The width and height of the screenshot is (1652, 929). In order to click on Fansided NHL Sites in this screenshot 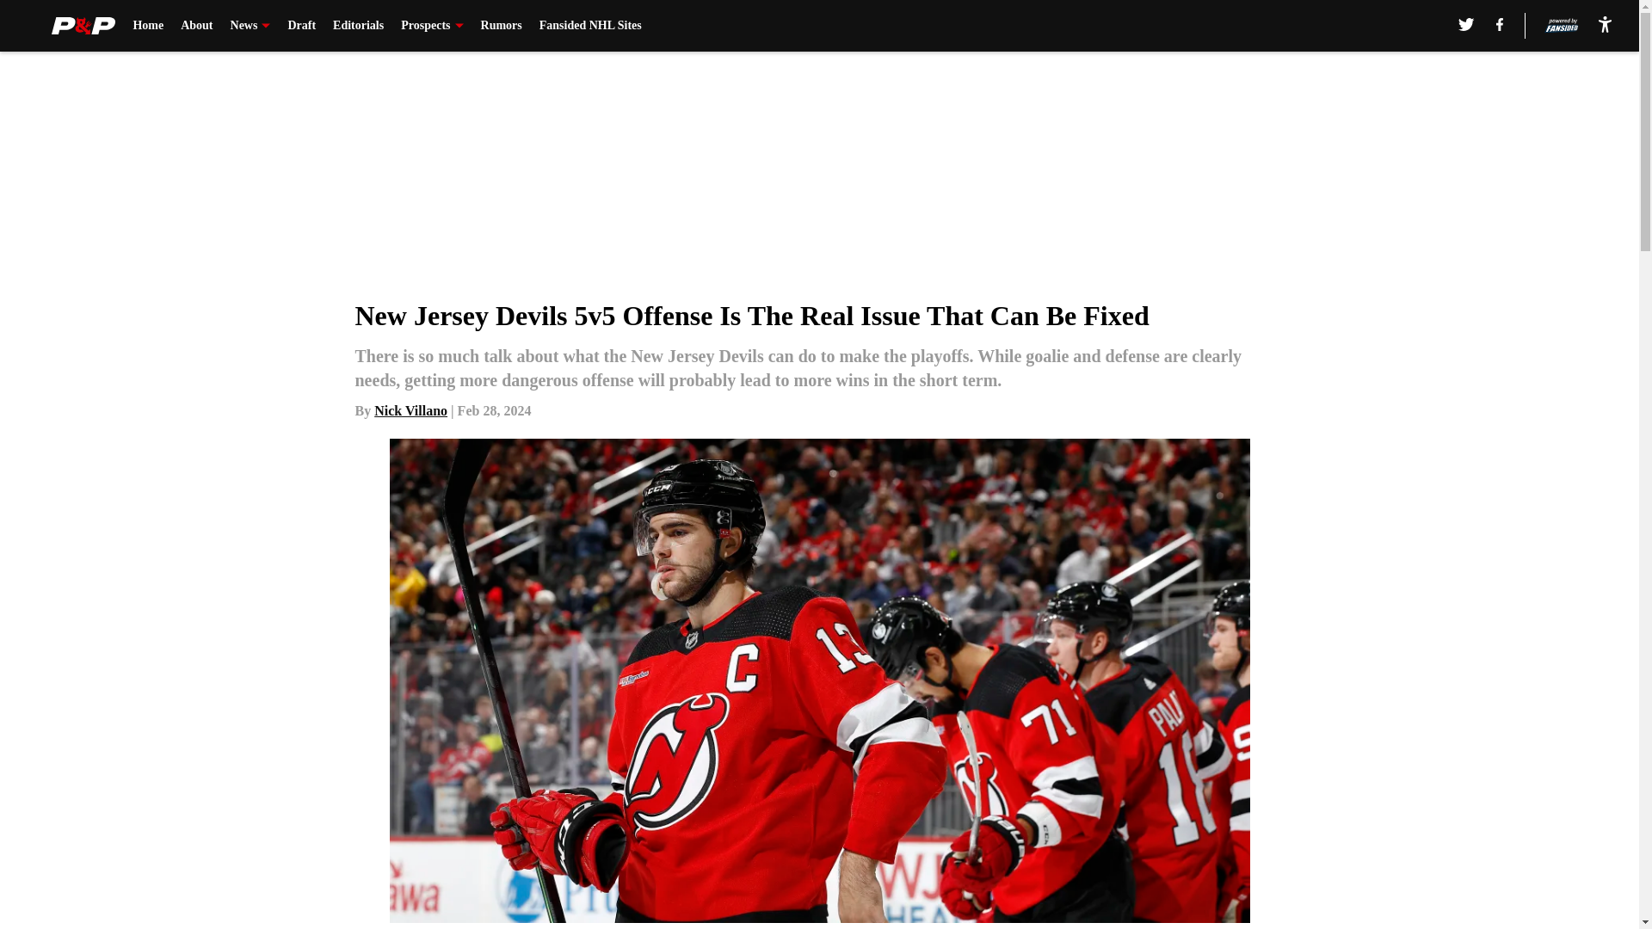, I will do `click(590, 26)`.